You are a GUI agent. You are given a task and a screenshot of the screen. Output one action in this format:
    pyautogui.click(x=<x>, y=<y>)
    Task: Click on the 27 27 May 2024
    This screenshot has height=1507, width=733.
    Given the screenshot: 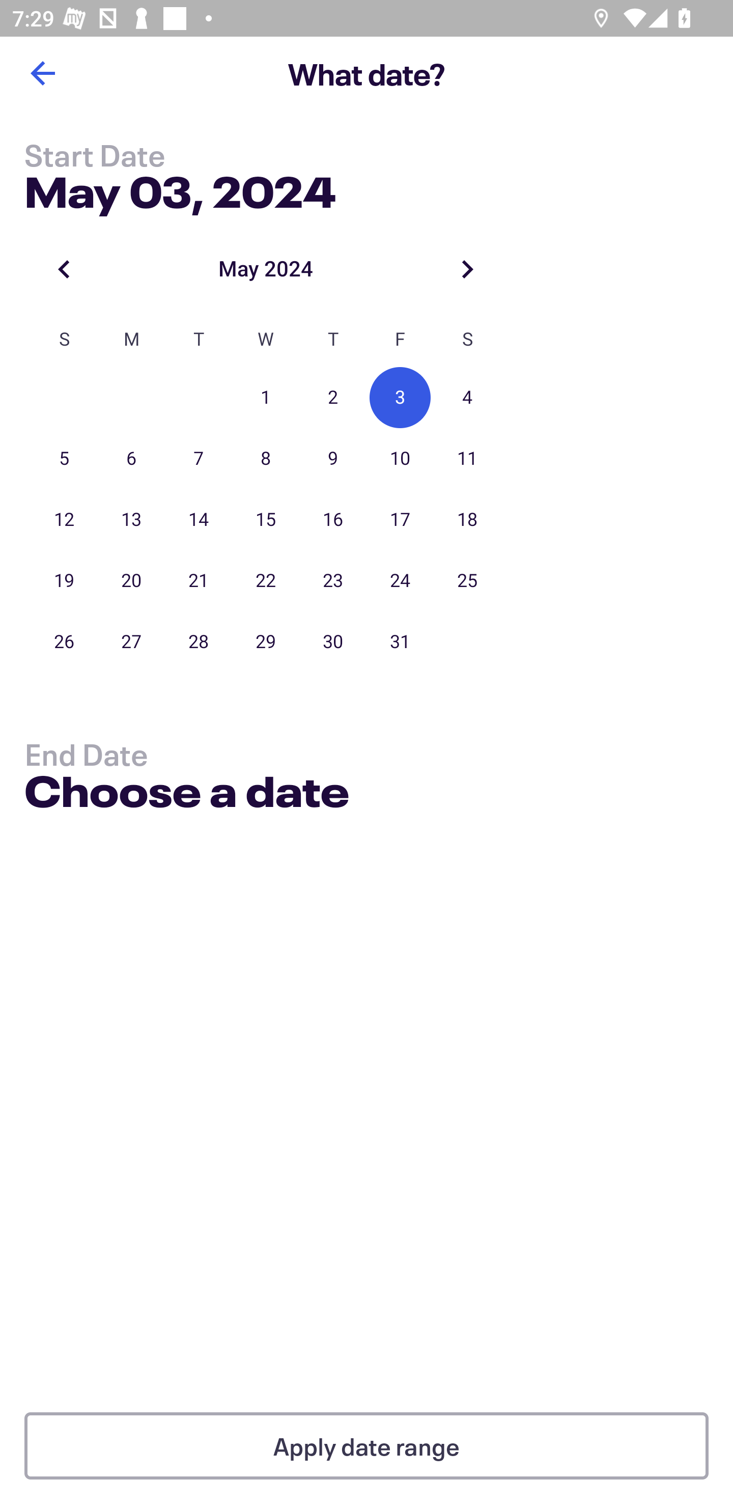 What is the action you would take?
    pyautogui.click(x=131, y=641)
    